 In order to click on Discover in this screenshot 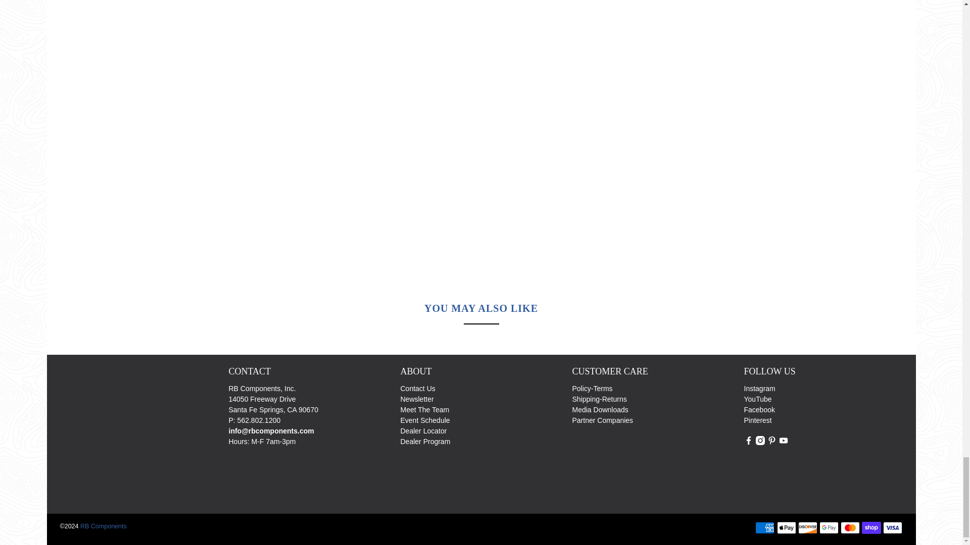, I will do `click(808, 528)`.